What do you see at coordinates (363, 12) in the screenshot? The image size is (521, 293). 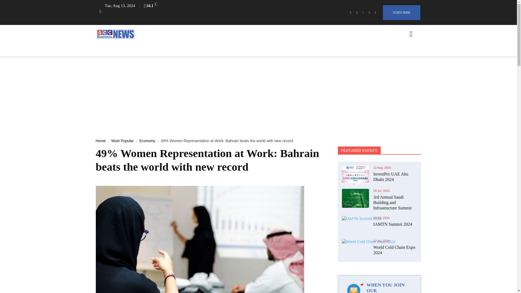 I see `Linkedin` at bounding box center [363, 12].